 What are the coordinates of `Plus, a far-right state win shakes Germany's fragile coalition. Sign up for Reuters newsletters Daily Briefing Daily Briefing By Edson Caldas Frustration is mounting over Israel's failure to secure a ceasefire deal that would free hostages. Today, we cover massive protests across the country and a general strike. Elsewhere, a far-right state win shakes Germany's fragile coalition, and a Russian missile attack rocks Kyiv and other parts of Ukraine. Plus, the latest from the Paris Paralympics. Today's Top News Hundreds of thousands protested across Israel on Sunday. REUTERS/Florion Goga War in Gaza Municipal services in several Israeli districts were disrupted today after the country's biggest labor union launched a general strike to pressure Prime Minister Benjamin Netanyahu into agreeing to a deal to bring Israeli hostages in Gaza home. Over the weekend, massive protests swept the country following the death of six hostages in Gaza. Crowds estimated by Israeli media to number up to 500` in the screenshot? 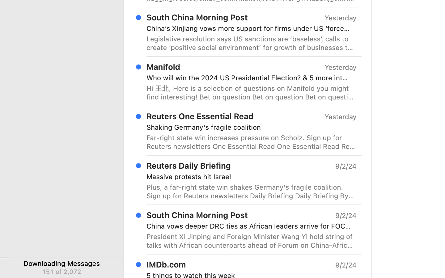 It's located at (252, 192).